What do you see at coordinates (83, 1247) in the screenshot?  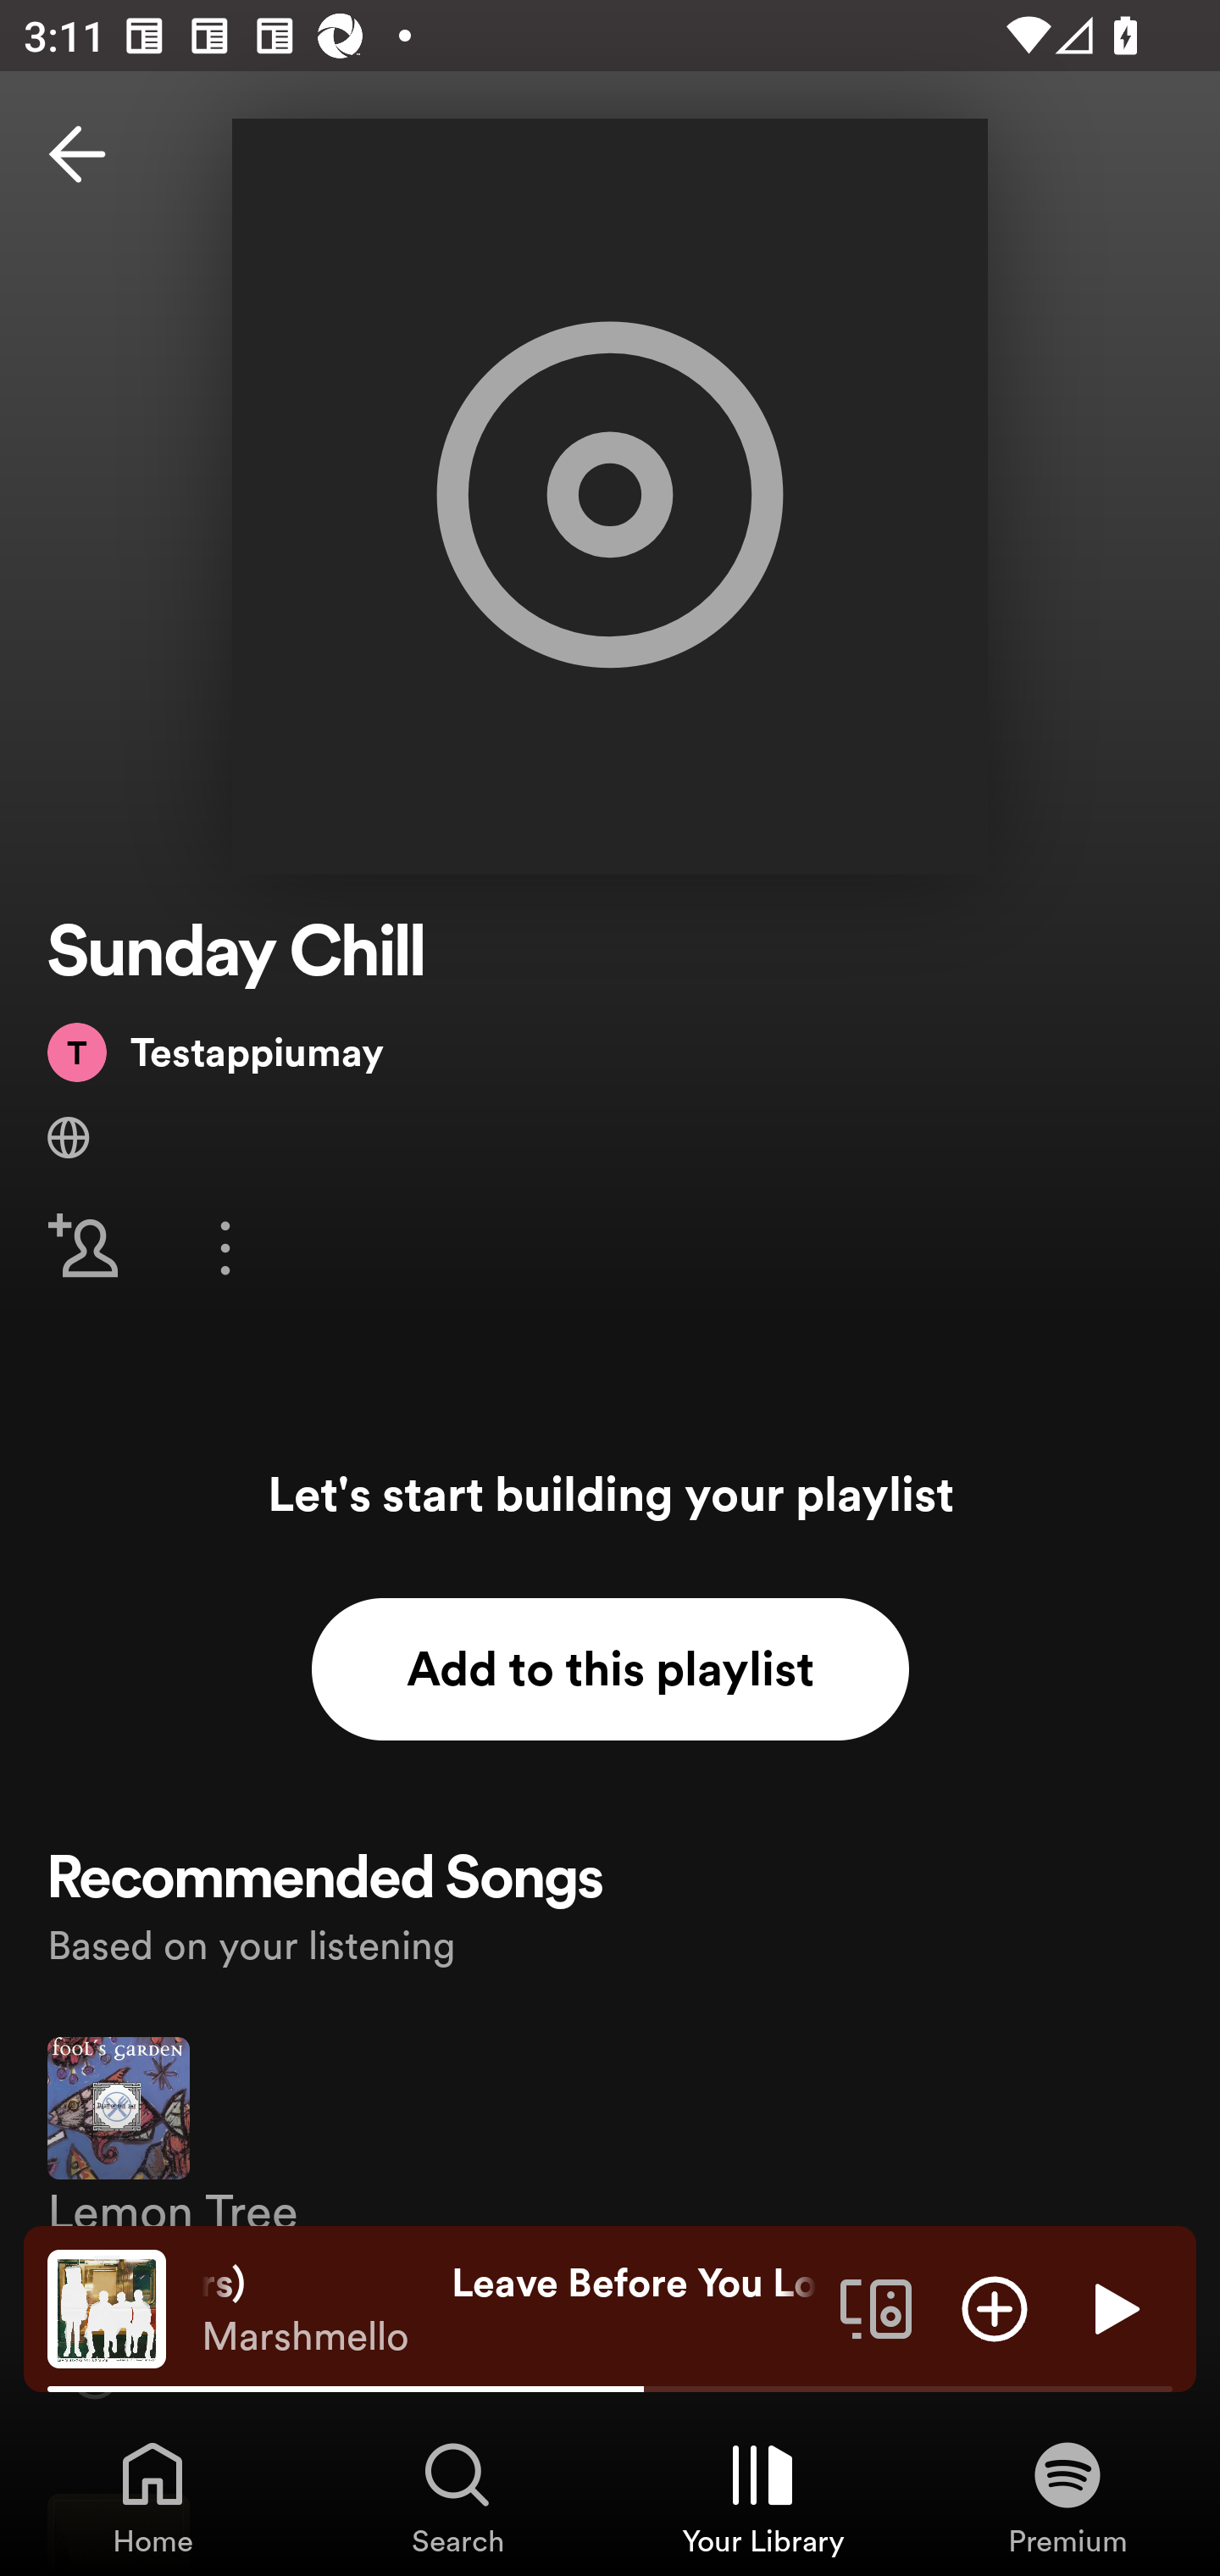 I see `Invite Friends for playlist` at bounding box center [83, 1247].